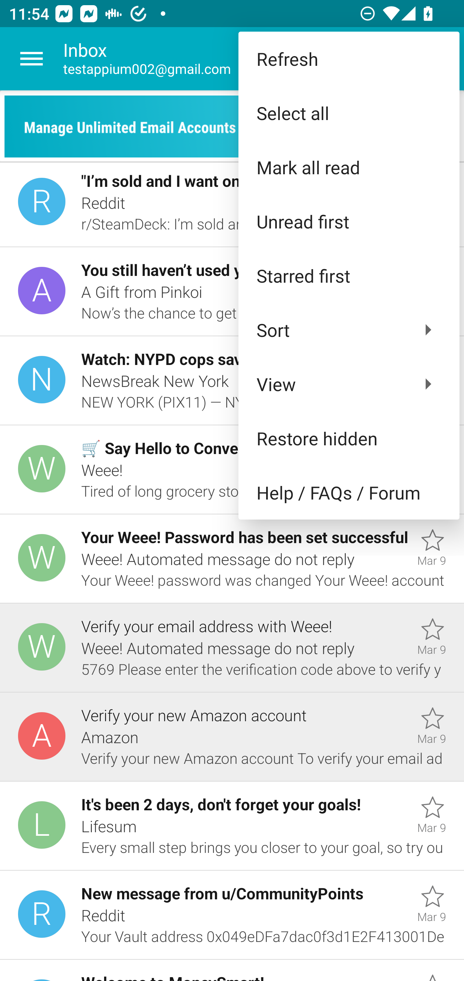 The image size is (464, 981). I want to click on Sort, so click(349, 330).